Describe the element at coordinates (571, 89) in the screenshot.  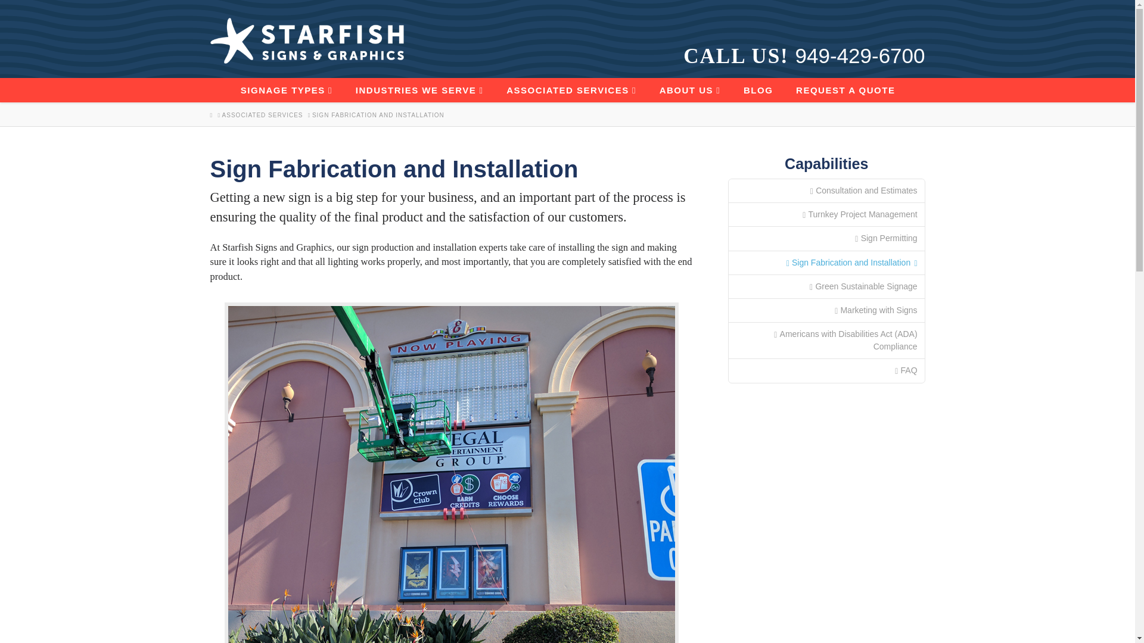
I see `ASSOCIATED SERVICES` at that location.